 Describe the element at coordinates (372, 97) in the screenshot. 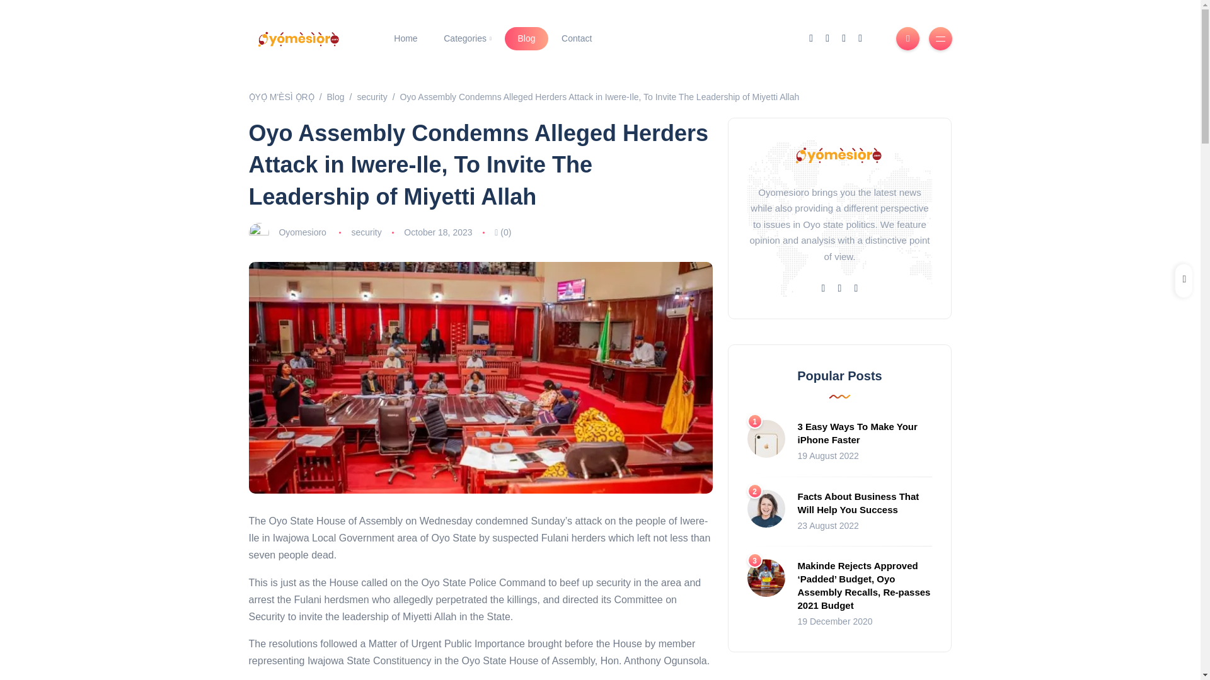

I see `Go to the security Category archives.` at that location.